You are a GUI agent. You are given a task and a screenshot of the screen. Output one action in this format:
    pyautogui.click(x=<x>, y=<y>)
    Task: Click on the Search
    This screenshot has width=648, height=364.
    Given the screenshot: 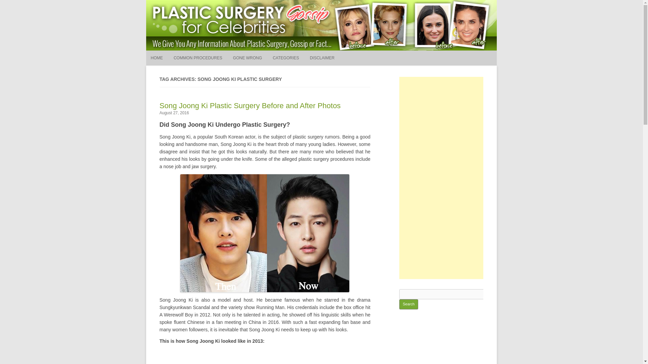 What is the action you would take?
    pyautogui.click(x=408, y=304)
    